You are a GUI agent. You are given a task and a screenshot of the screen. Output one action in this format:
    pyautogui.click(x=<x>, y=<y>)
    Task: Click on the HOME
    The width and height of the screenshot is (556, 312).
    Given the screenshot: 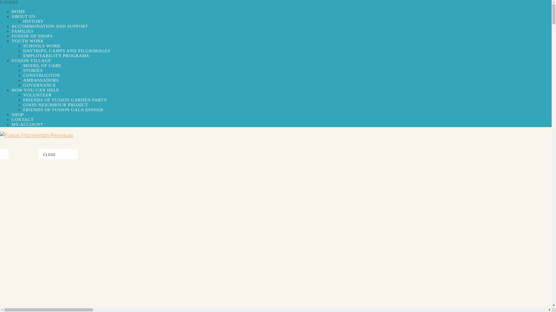 What is the action you would take?
    pyautogui.click(x=19, y=12)
    